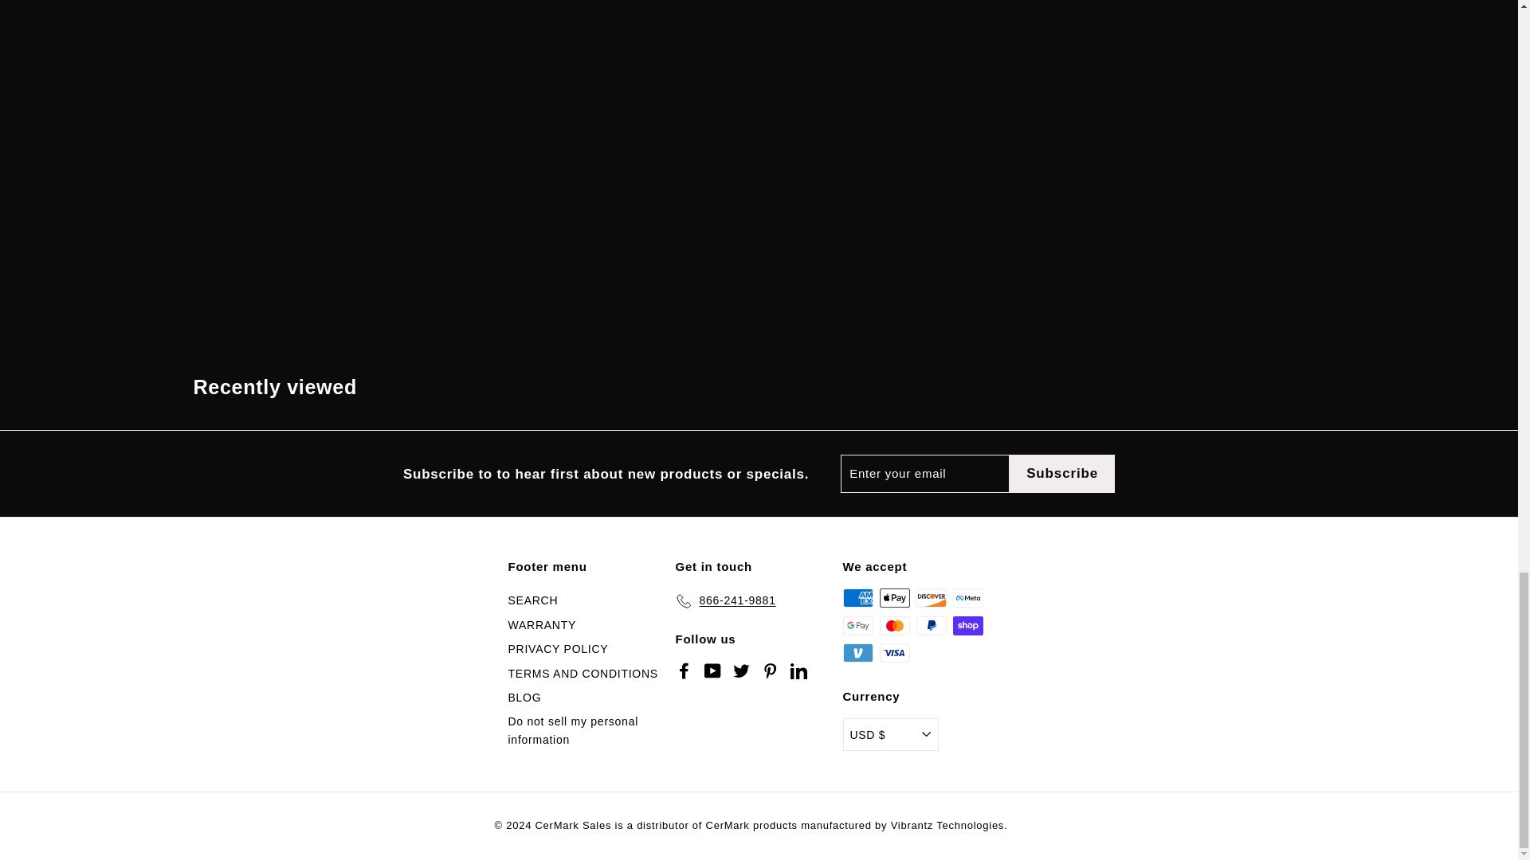  I want to click on PayPal, so click(932, 626).